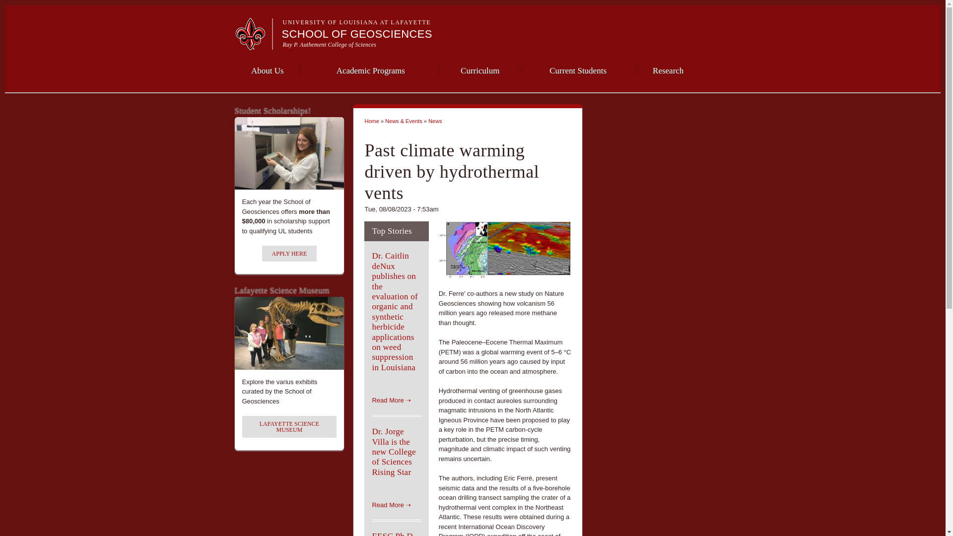  What do you see at coordinates (253, 46) in the screenshot?
I see `Louisiana.edu` at bounding box center [253, 46].